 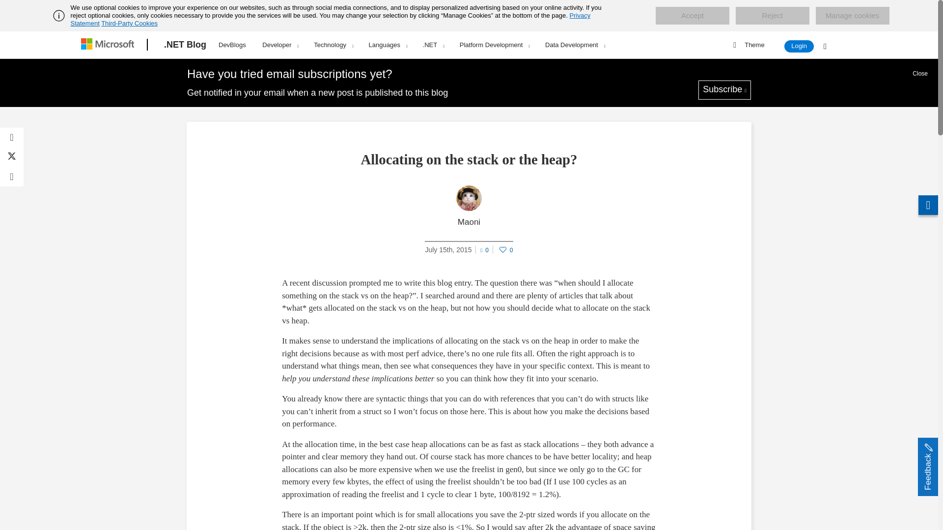 What do you see at coordinates (185, 45) in the screenshot?
I see `.NET Blog` at bounding box center [185, 45].